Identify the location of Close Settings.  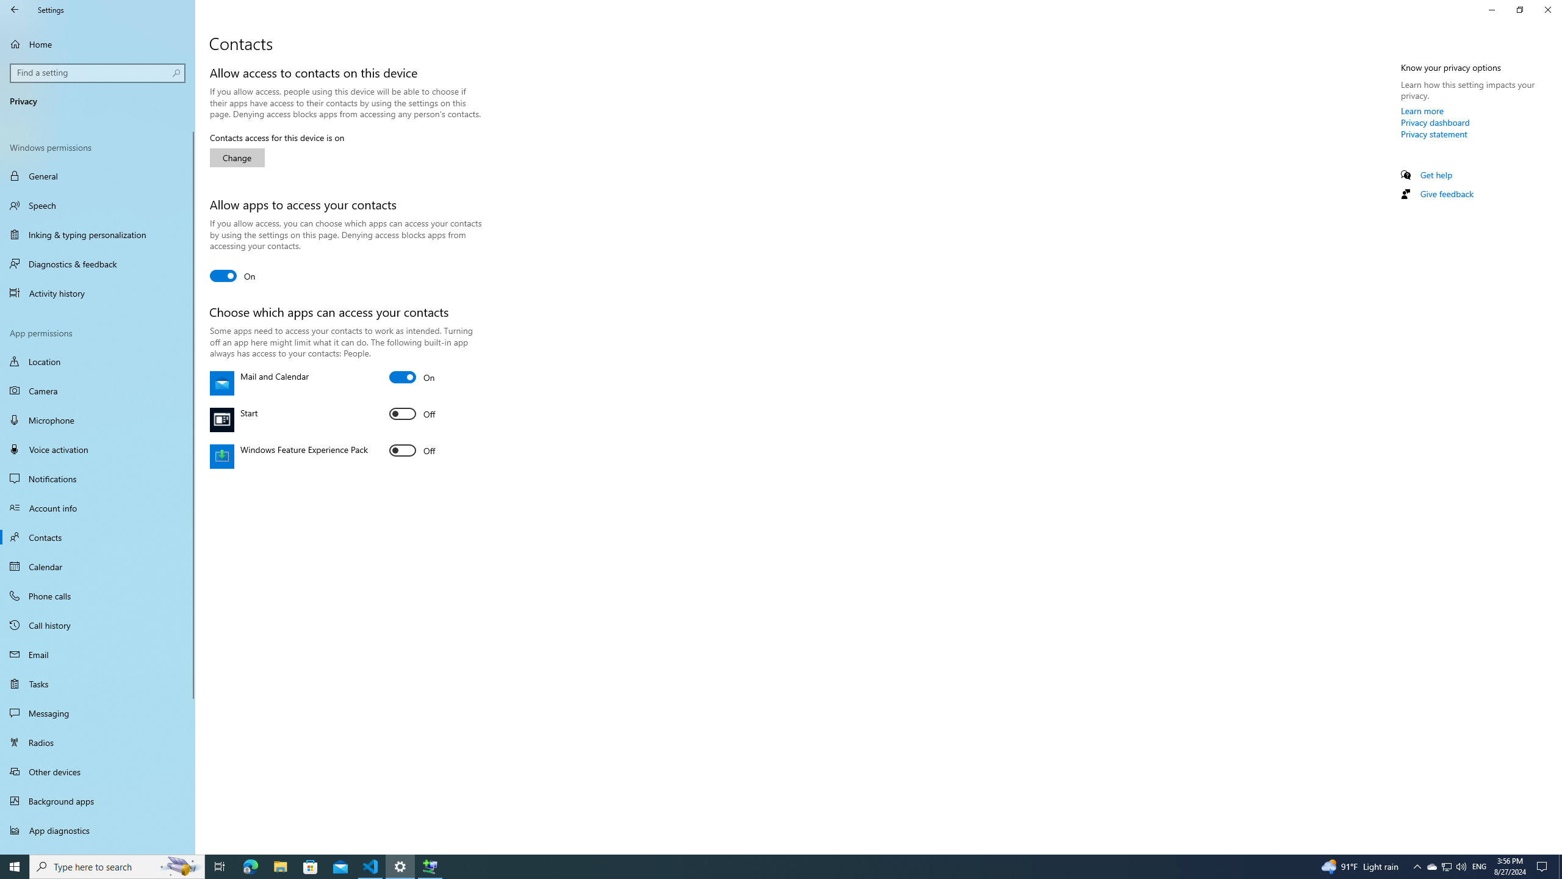
(117, 867).